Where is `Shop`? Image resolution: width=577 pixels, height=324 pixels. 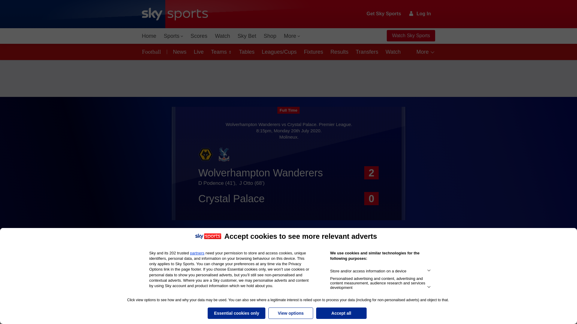 Shop is located at coordinates (270, 36).